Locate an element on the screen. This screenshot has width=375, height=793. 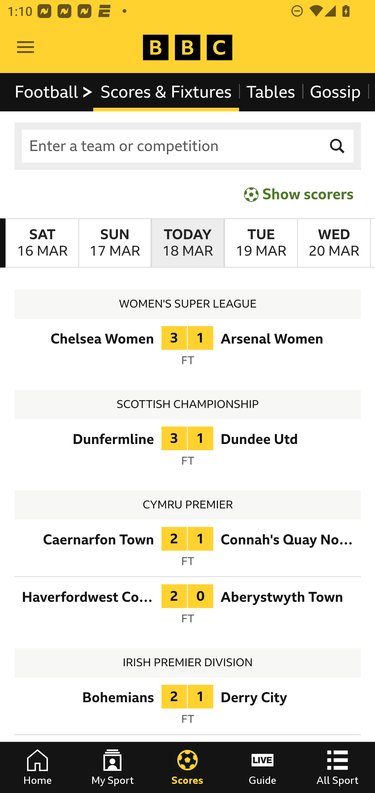
Home is located at coordinates (37, 767).